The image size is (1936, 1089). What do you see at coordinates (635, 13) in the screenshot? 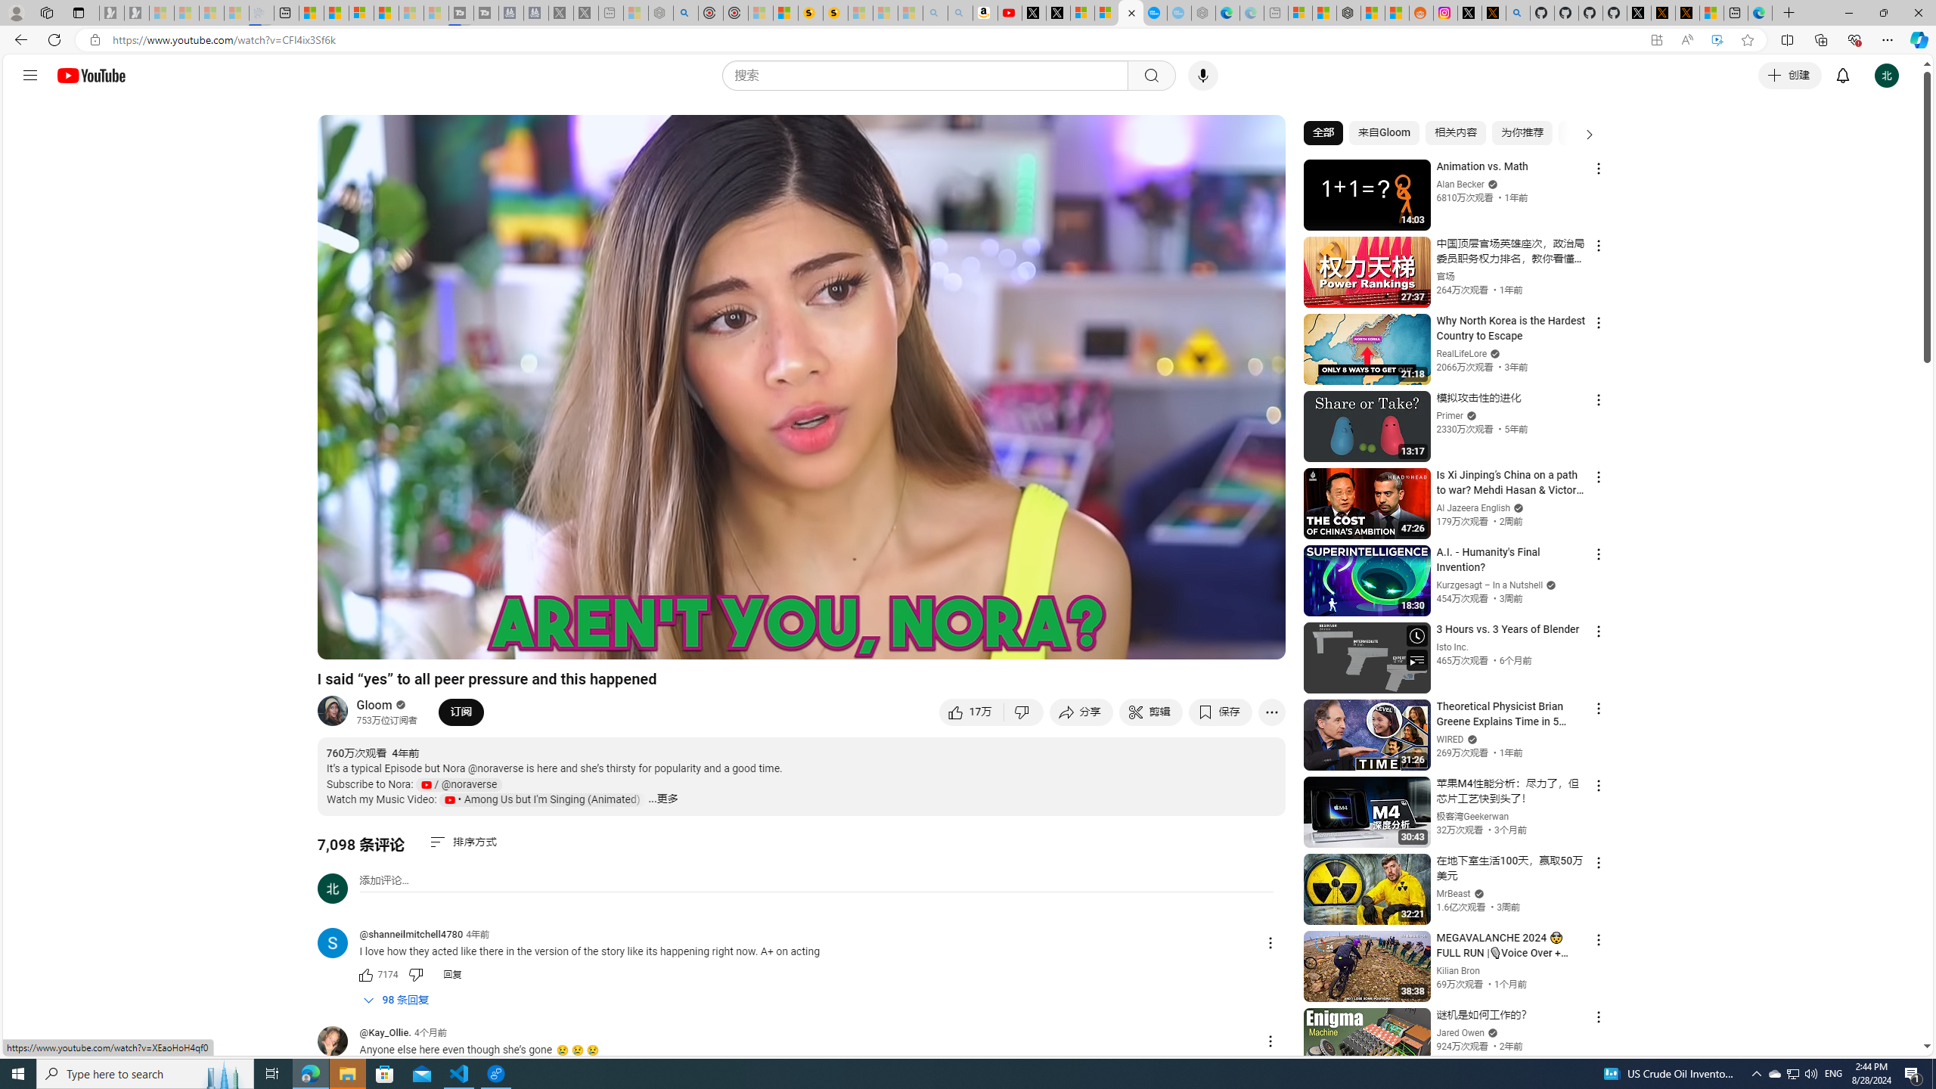
I see `Wildlife - MSN - Sleeping` at bounding box center [635, 13].